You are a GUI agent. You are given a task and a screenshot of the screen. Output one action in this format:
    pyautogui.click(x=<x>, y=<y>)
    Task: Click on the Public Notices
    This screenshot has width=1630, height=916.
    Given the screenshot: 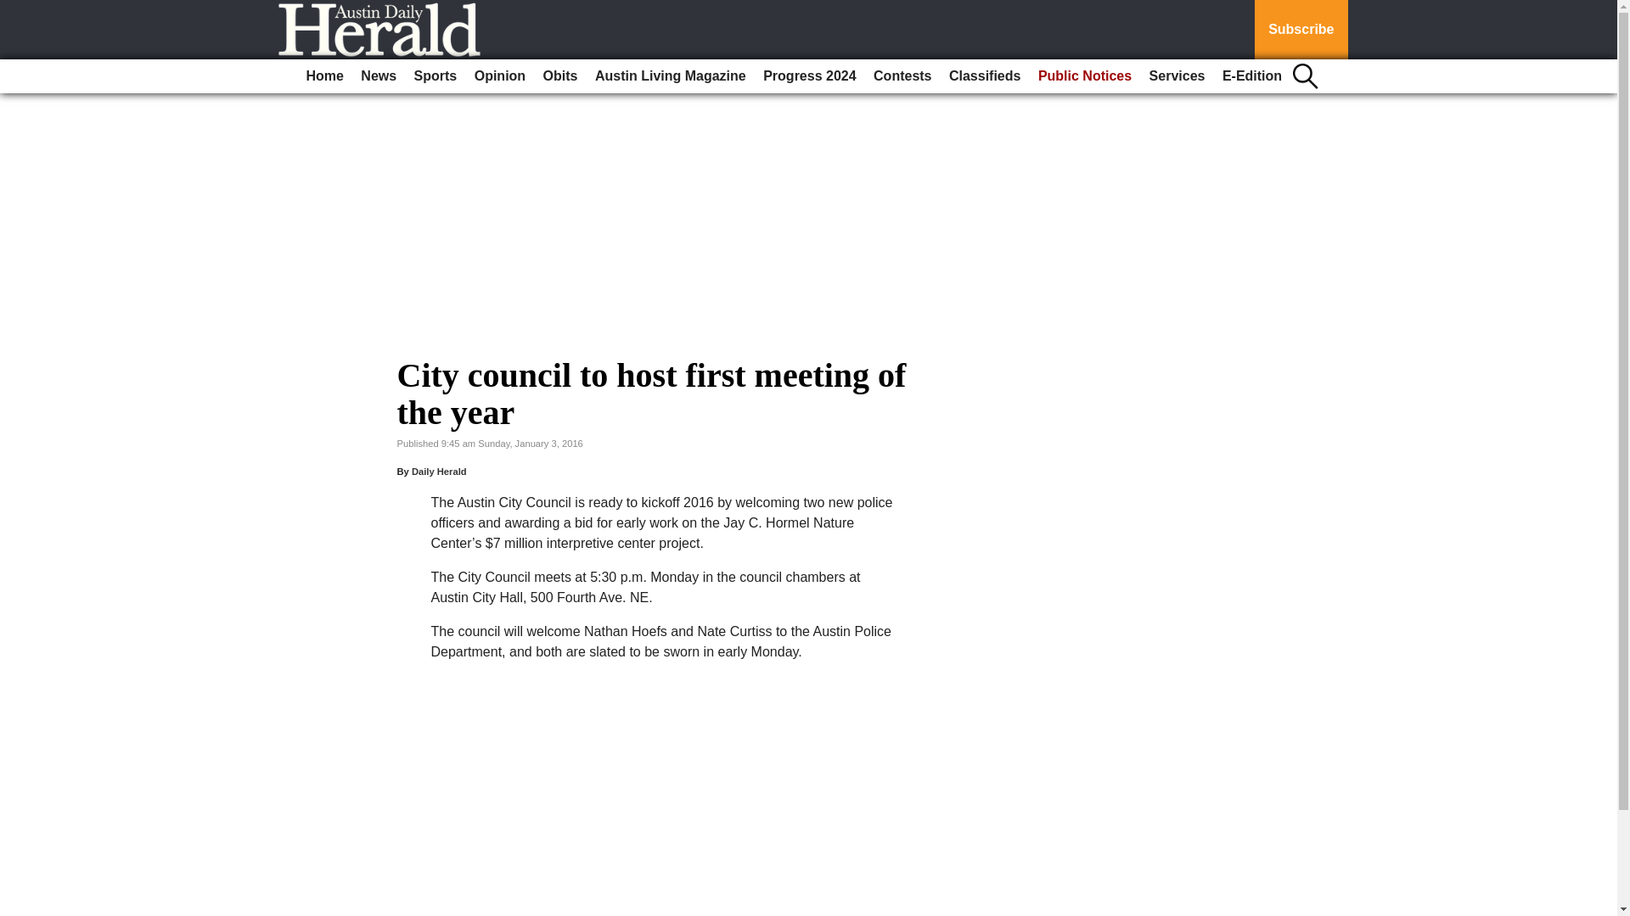 What is the action you would take?
    pyautogui.click(x=1085, y=76)
    